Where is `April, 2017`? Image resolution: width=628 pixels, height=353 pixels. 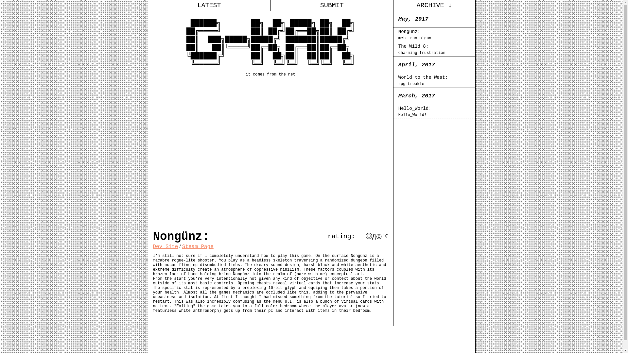 April, 2017 is located at coordinates (434, 65).